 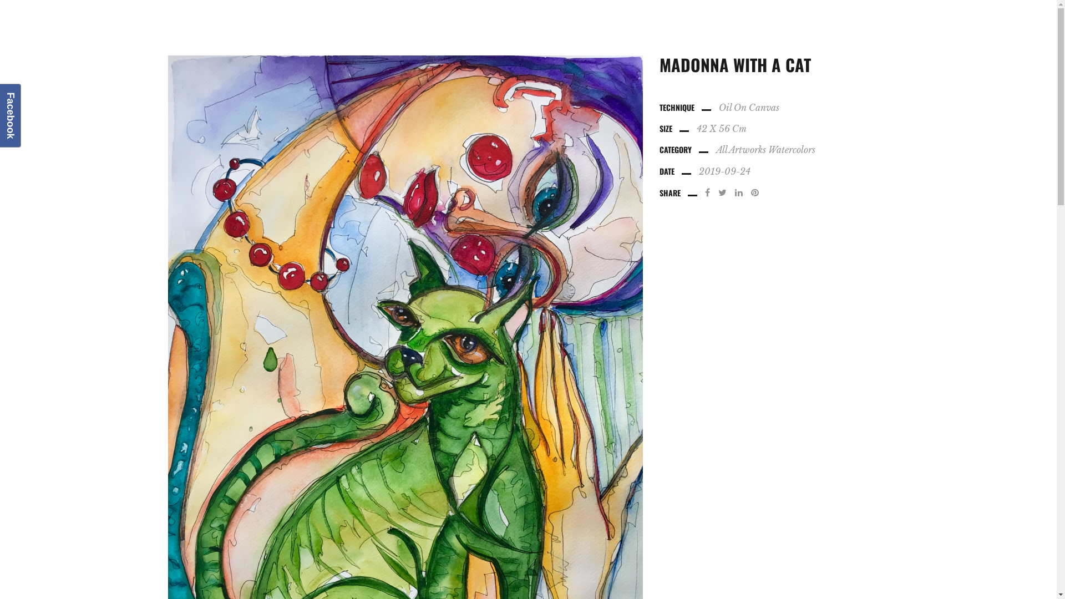 I want to click on WATERCOLORS, so click(x=916, y=28).